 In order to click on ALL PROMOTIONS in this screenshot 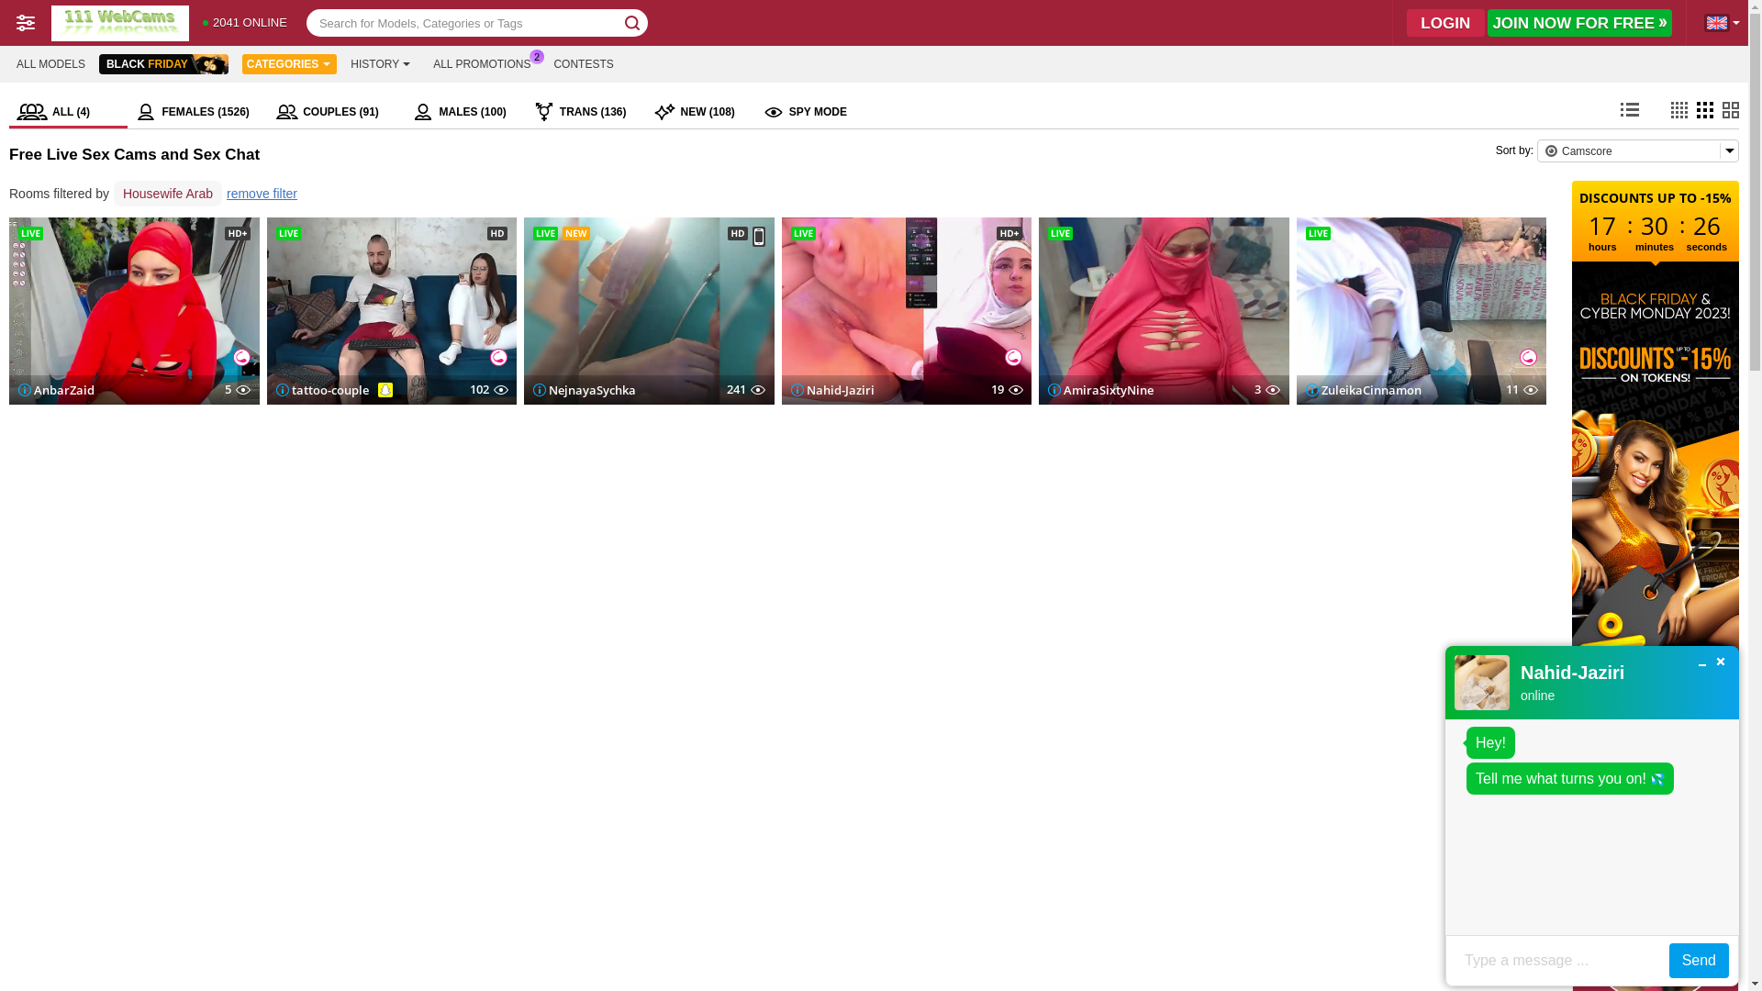, I will do `click(482, 64)`.